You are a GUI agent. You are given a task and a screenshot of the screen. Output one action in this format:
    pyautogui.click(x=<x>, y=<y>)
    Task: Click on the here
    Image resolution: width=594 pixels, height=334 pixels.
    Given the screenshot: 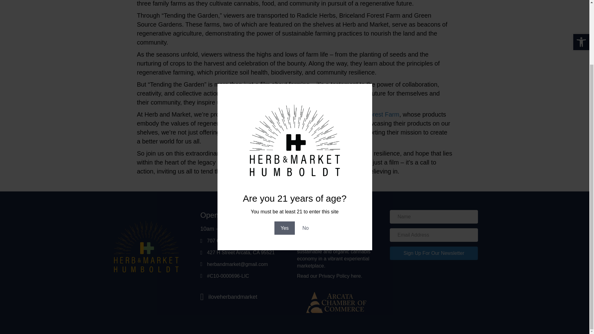 What is the action you would take?
    pyautogui.click(x=356, y=276)
    